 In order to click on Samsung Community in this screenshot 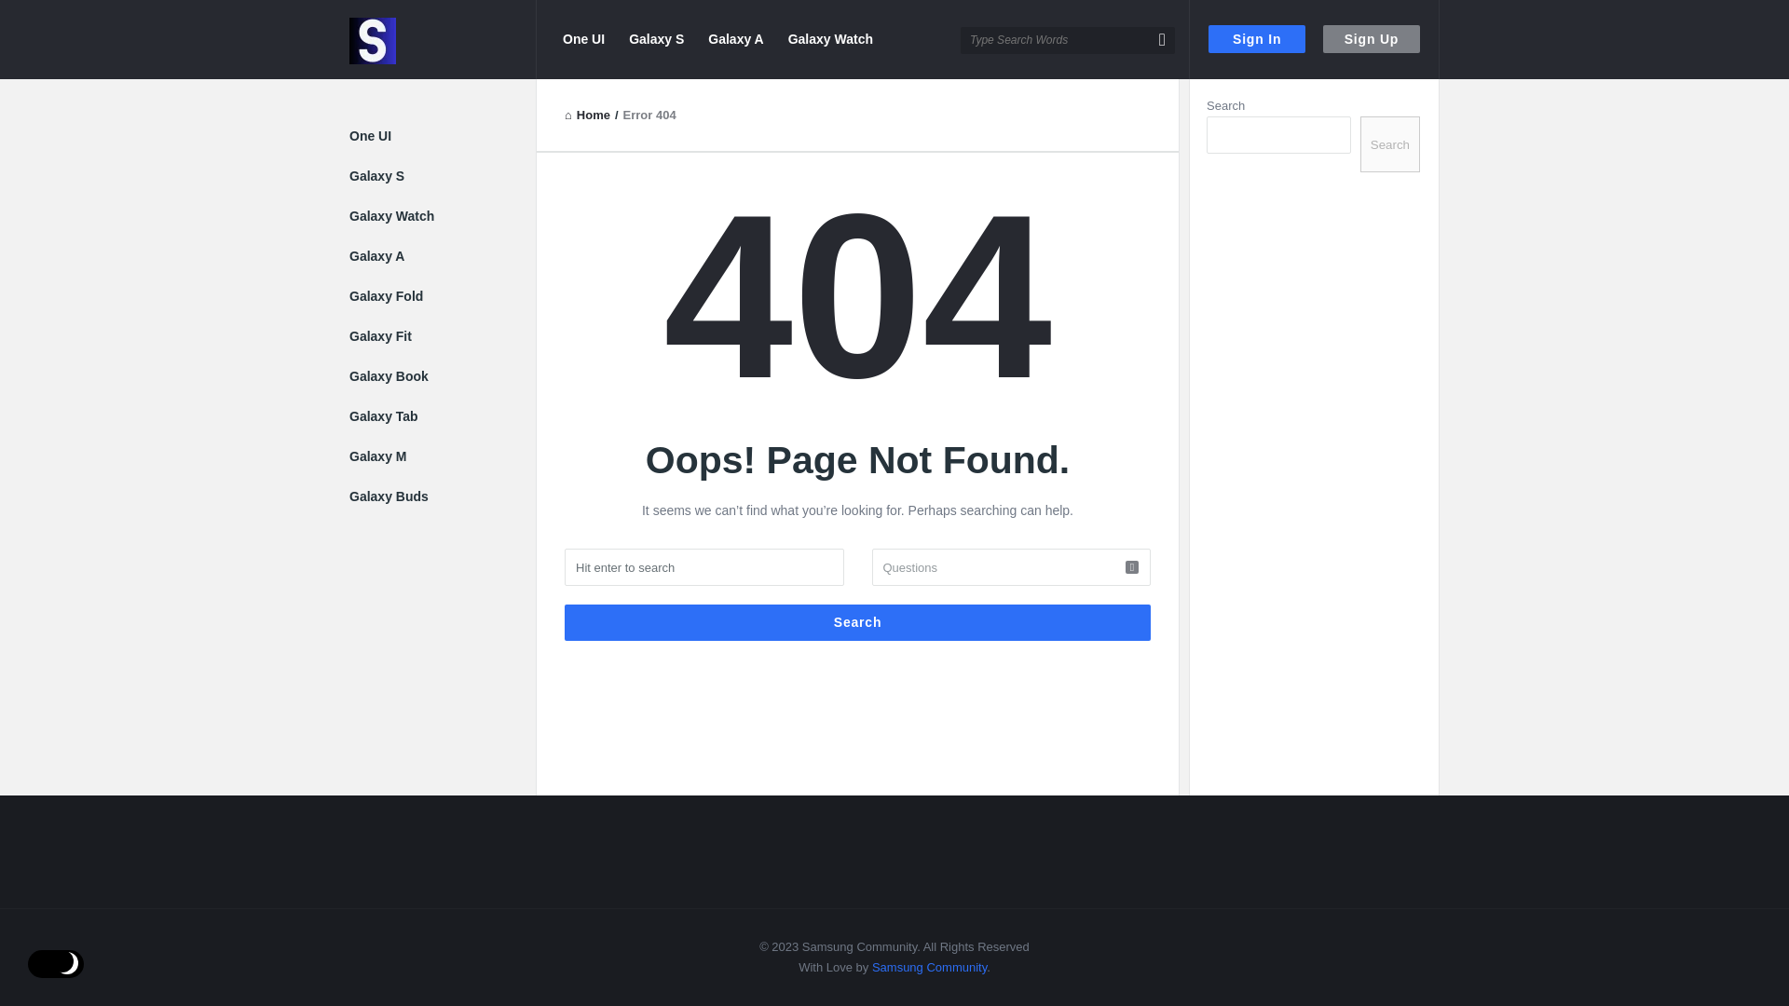, I will do `click(372, 41)`.